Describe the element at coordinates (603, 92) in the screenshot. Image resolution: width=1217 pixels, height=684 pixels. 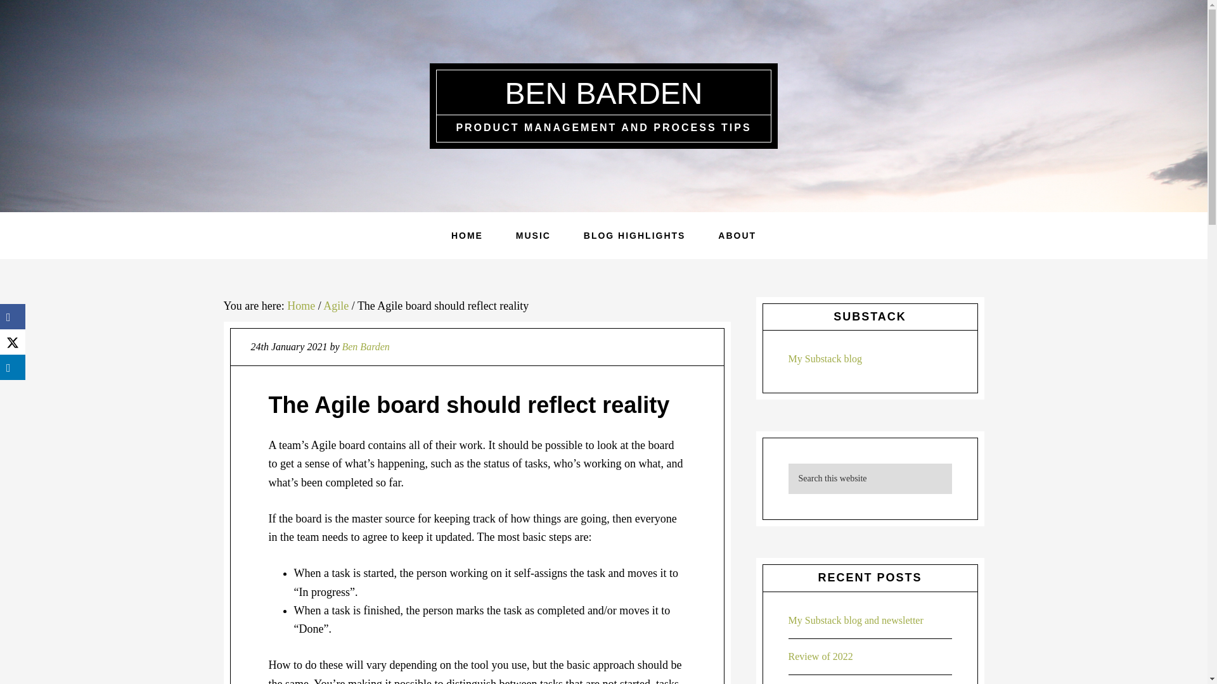
I see `BEN BARDEN` at that location.